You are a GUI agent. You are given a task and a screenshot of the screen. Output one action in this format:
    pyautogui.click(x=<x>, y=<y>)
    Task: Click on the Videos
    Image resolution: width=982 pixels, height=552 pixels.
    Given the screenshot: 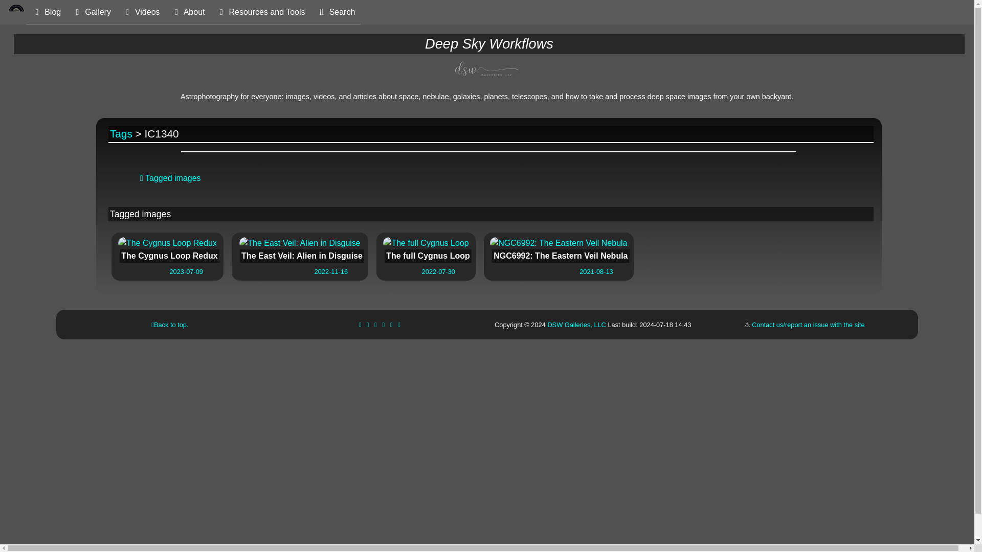 What is the action you would take?
    pyautogui.click(x=121, y=133)
    